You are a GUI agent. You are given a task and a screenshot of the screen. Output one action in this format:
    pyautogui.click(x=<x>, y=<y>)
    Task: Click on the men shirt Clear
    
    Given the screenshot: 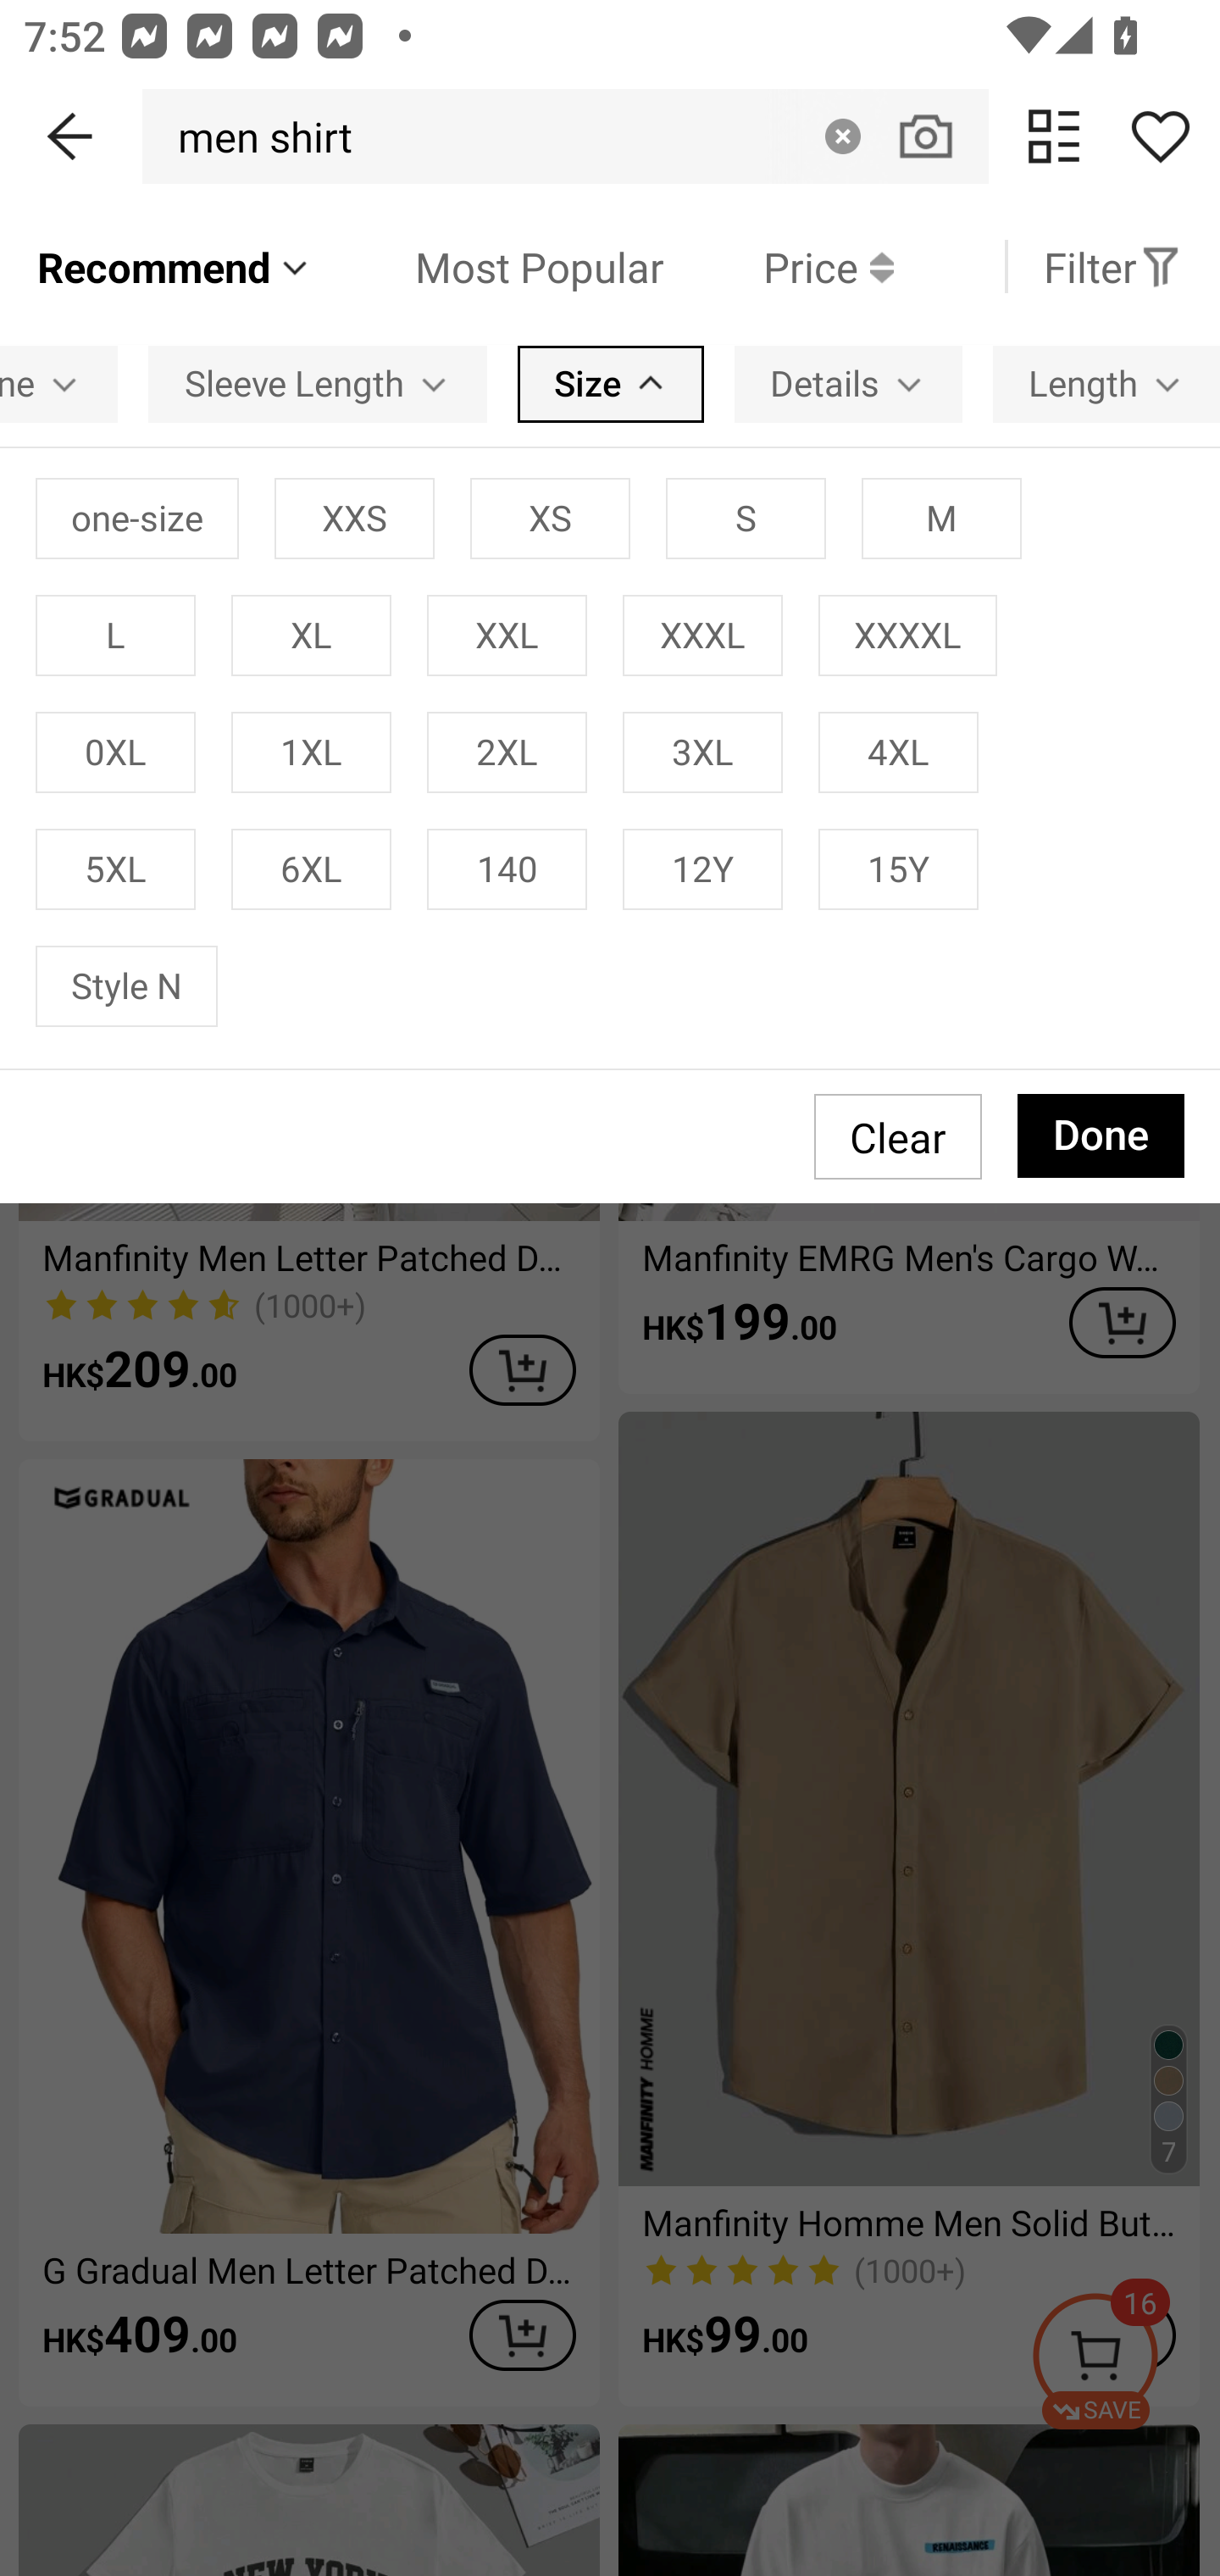 What is the action you would take?
    pyautogui.click(x=565, y=136)
    